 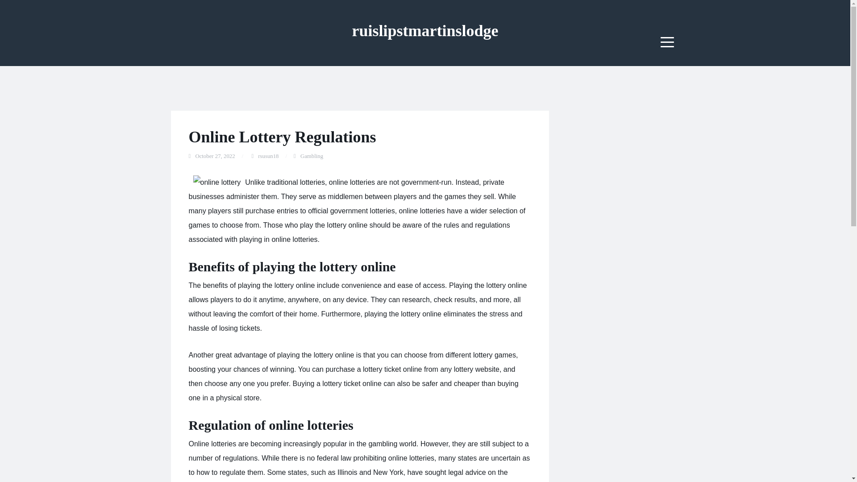 What do you see at coordinates (424, 30) in the screenshot?
I see `ruislipstmartinslodge` at bounding box center [424, 30].